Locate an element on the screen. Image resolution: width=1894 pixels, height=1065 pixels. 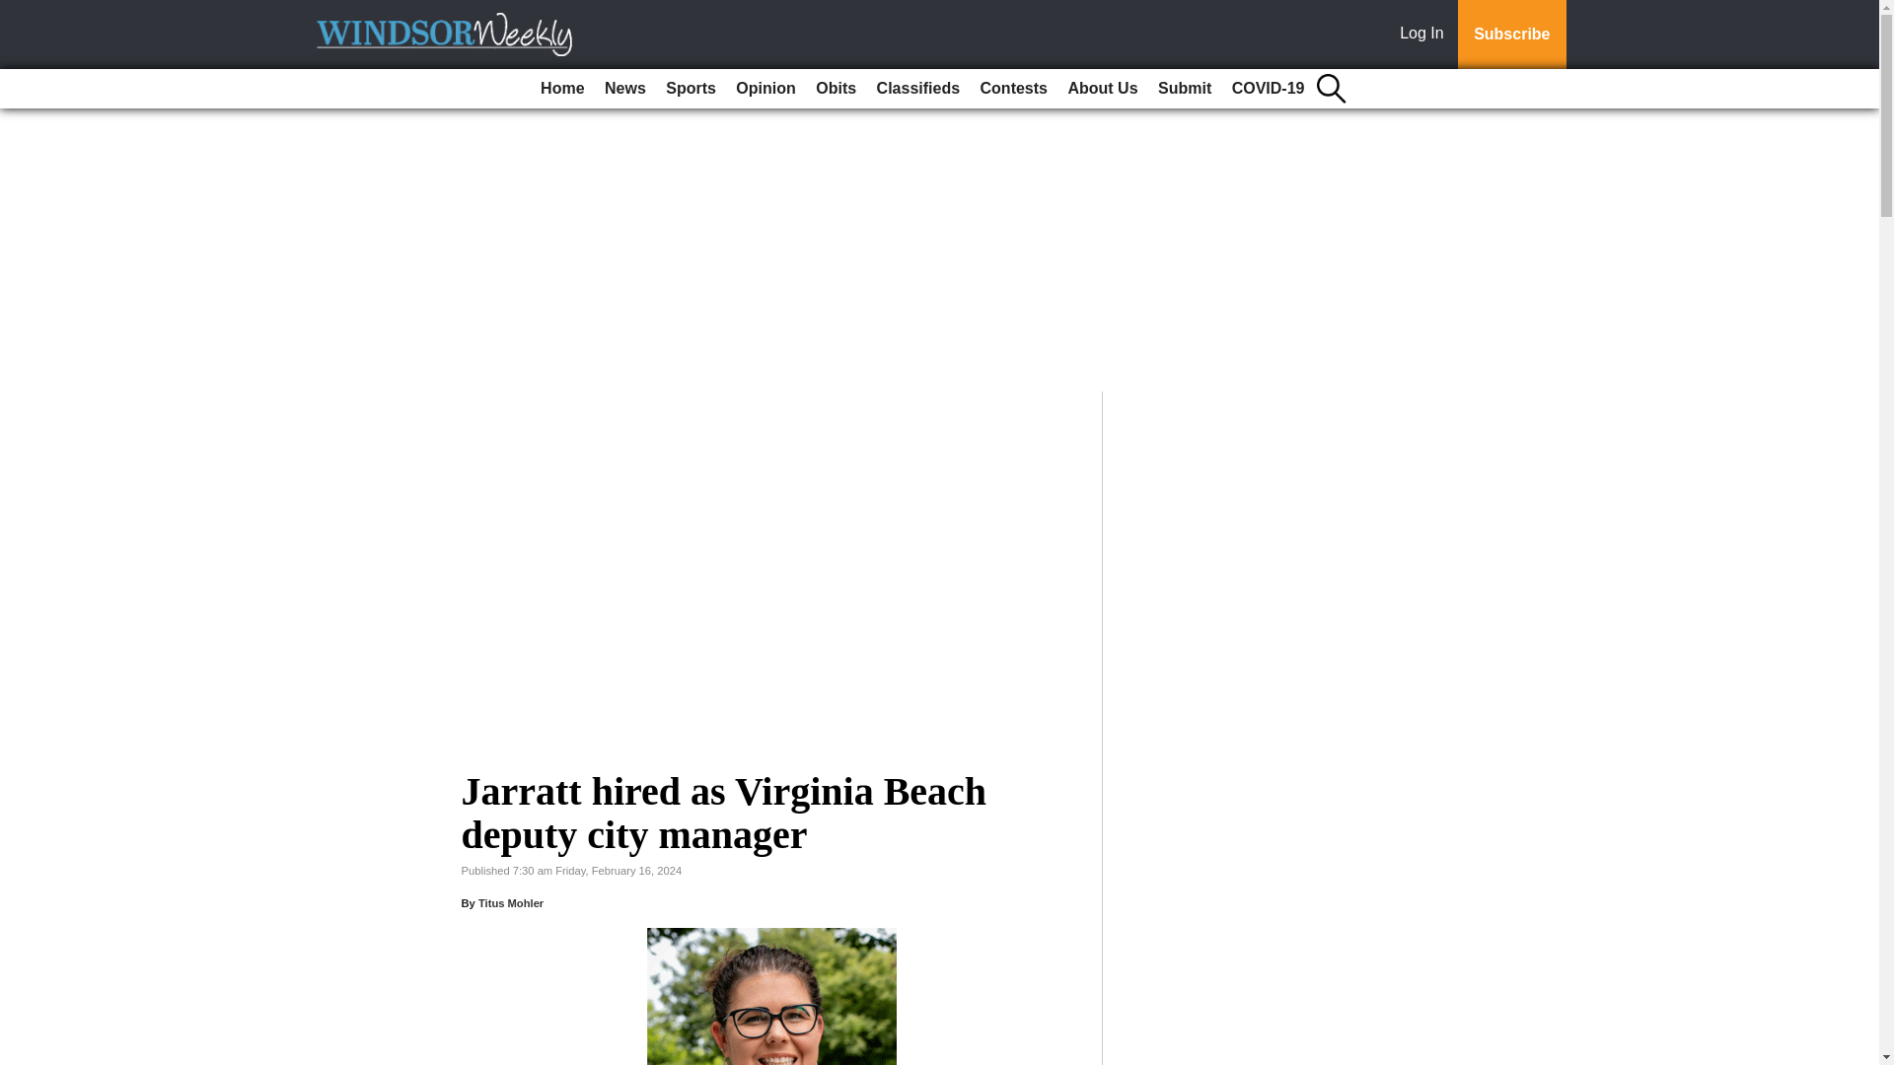
Titus Mohler is located at coordinates (511, 903).